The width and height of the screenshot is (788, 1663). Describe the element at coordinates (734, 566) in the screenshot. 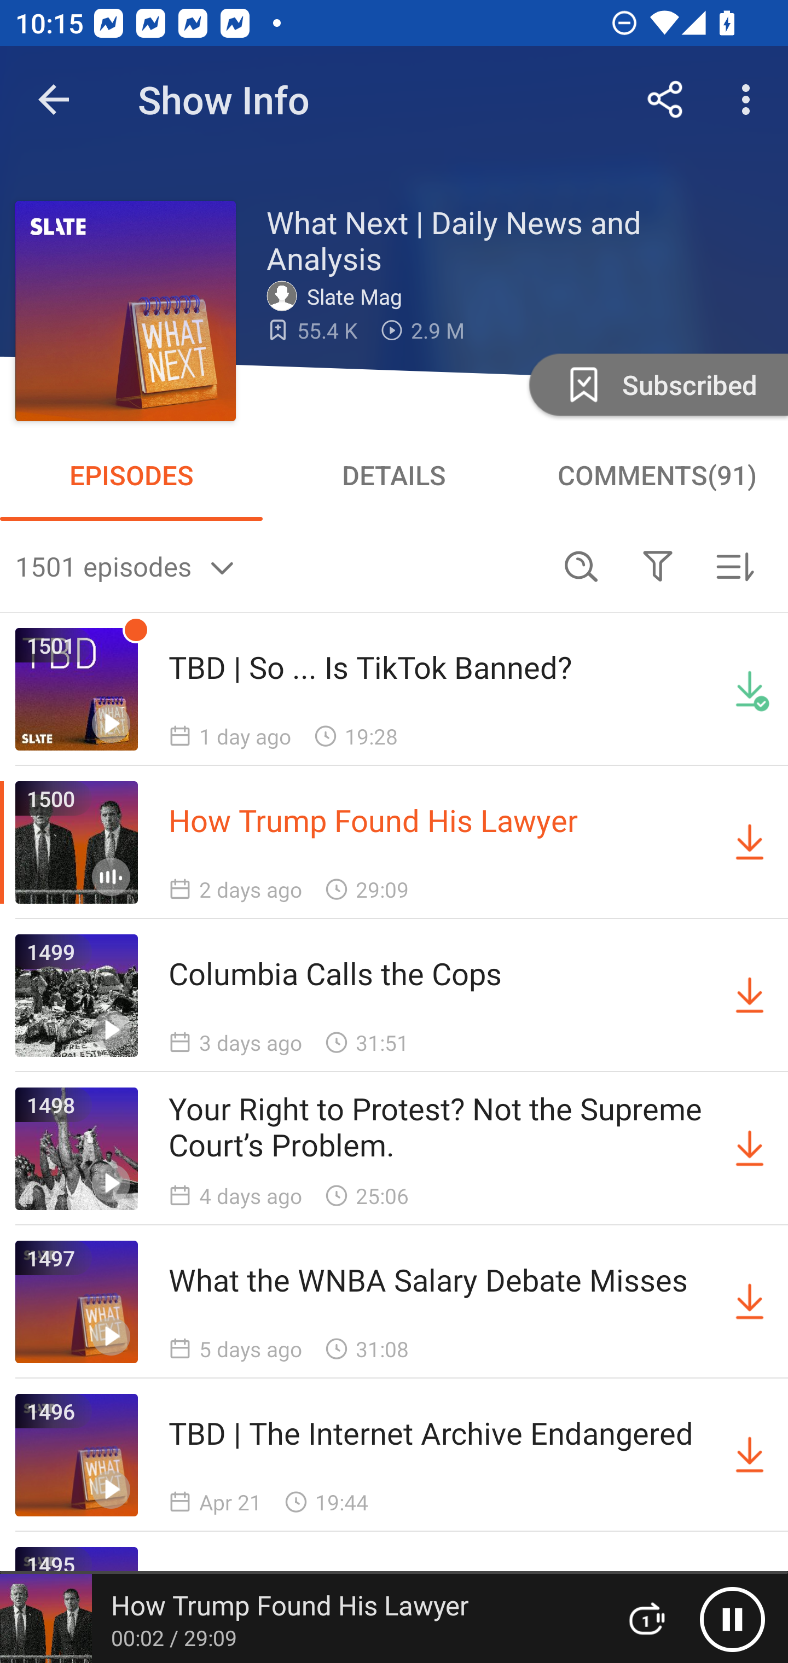

I see ` Sorted by newest first` at that location.